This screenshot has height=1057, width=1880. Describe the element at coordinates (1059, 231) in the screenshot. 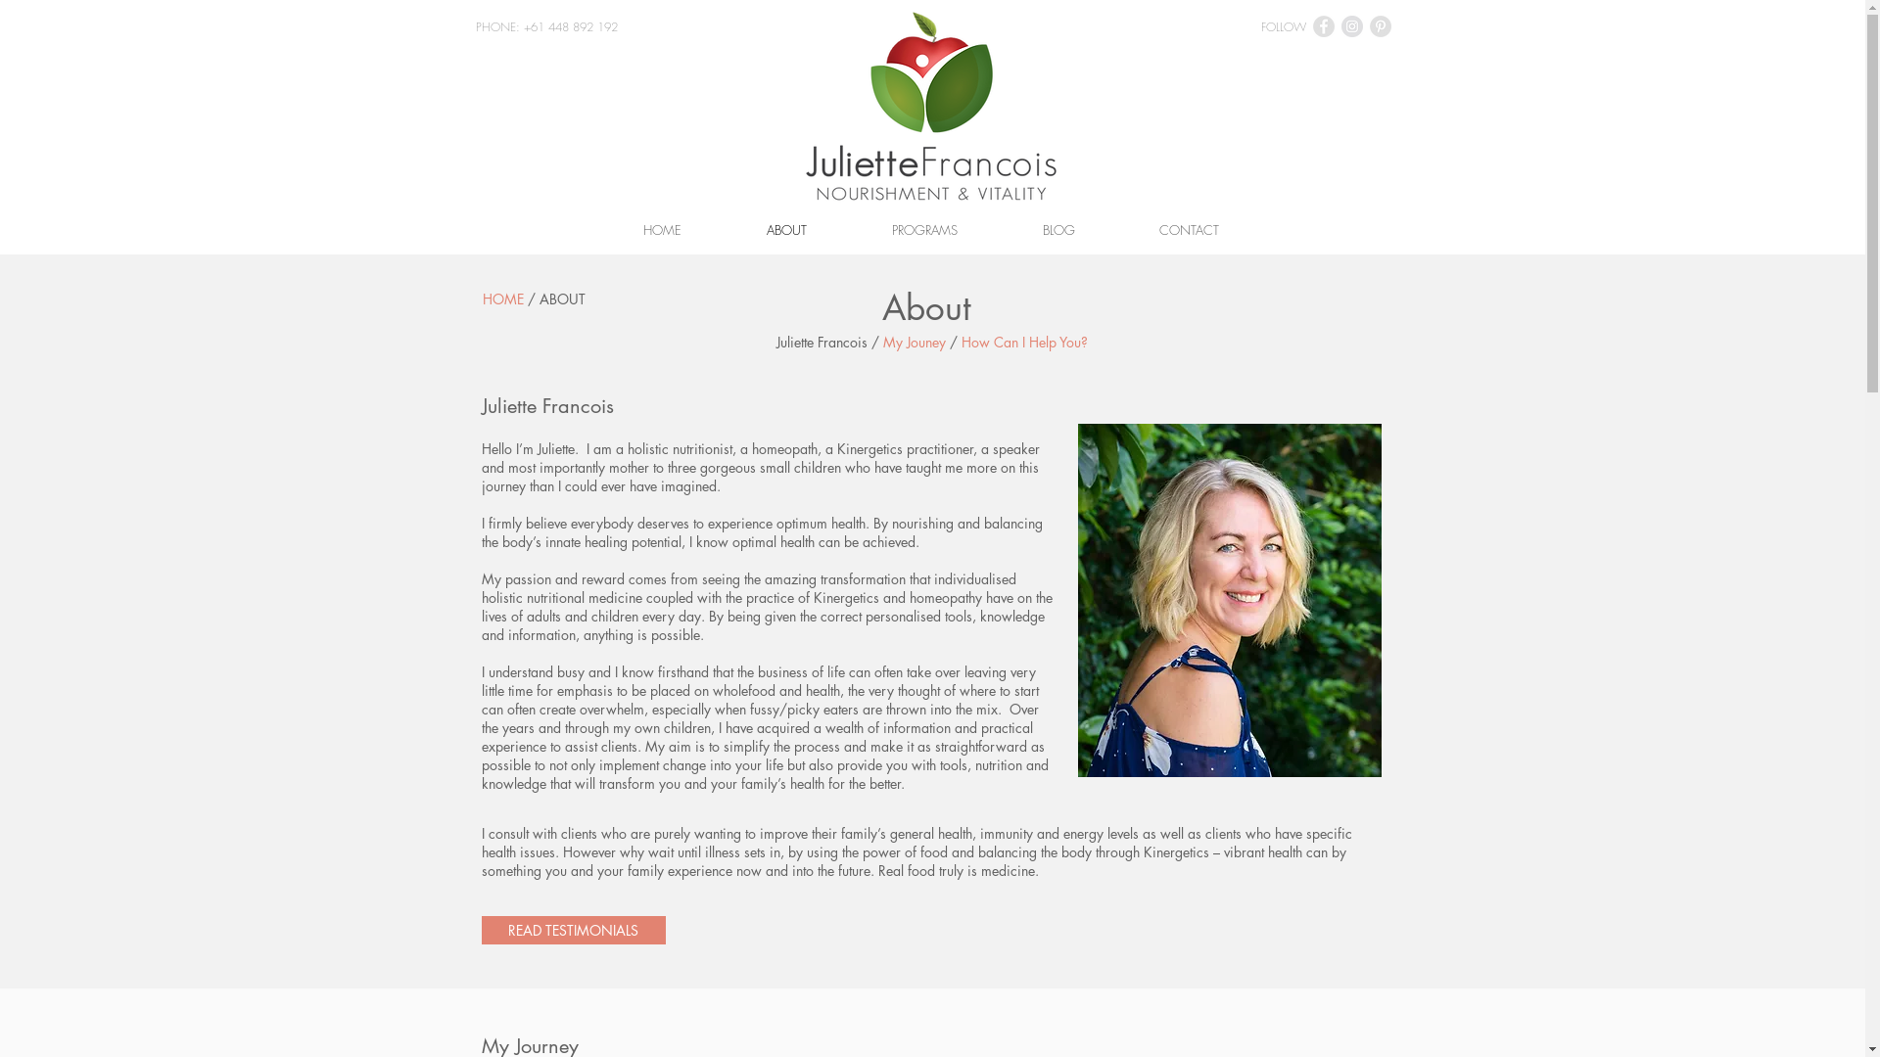

I see `BLOG` at that location.